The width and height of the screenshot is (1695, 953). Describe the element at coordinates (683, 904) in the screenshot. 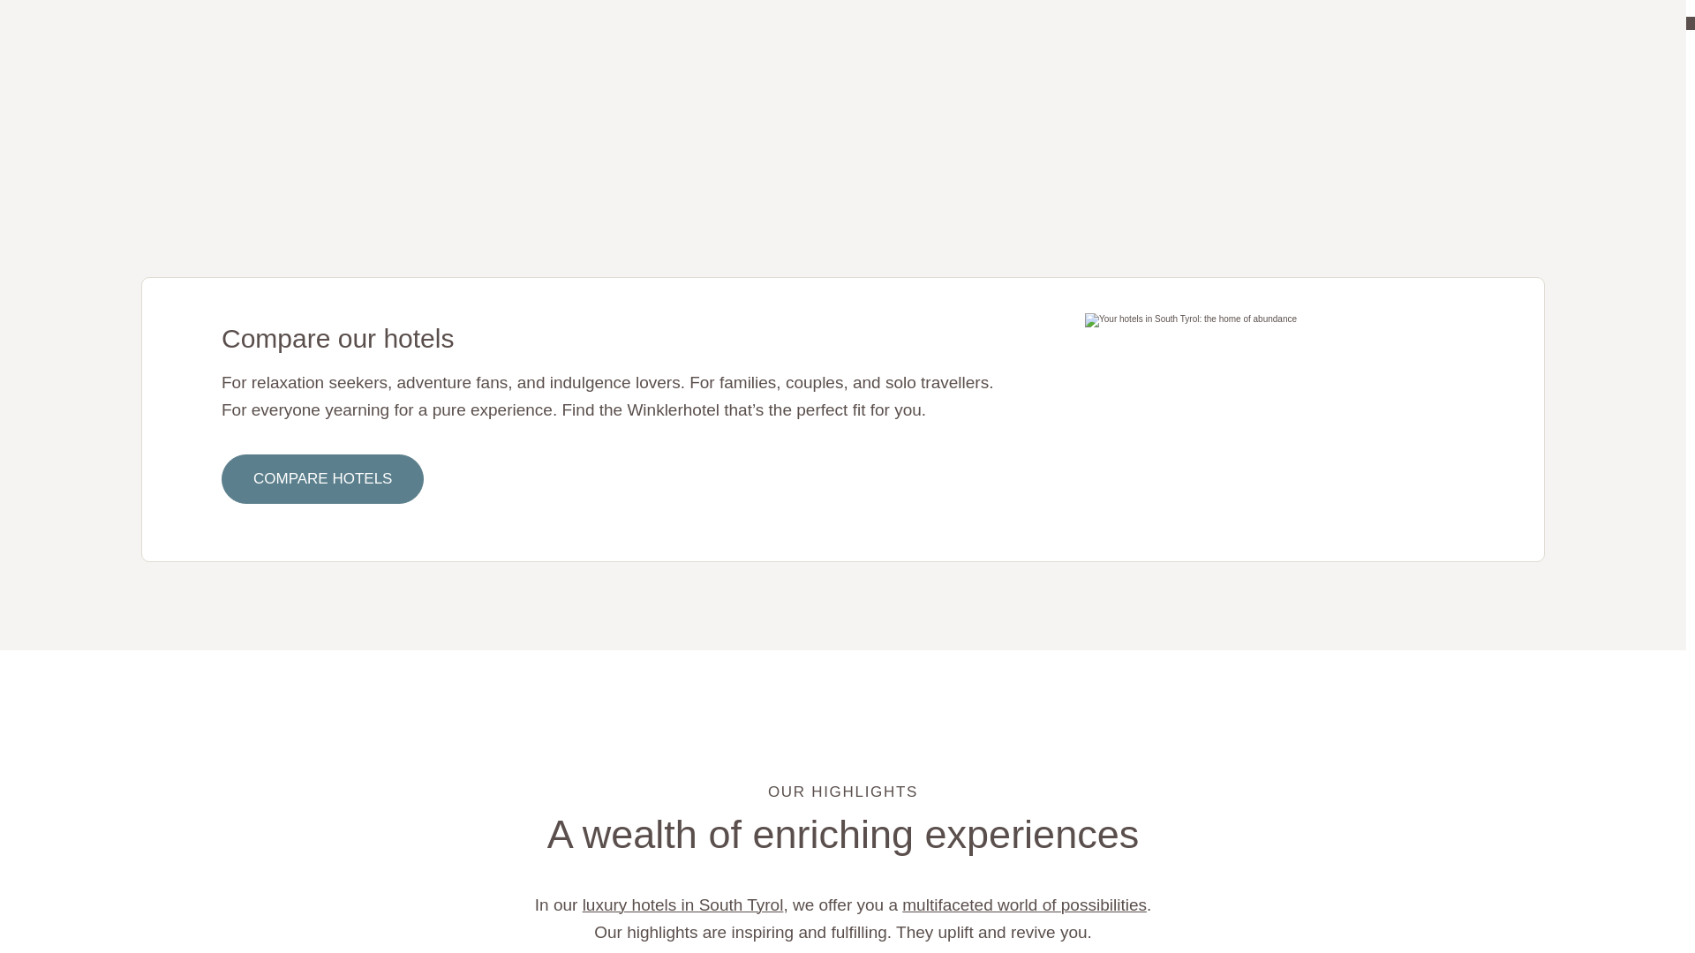

I see `luxury hotels in South Tyrol` at that location.